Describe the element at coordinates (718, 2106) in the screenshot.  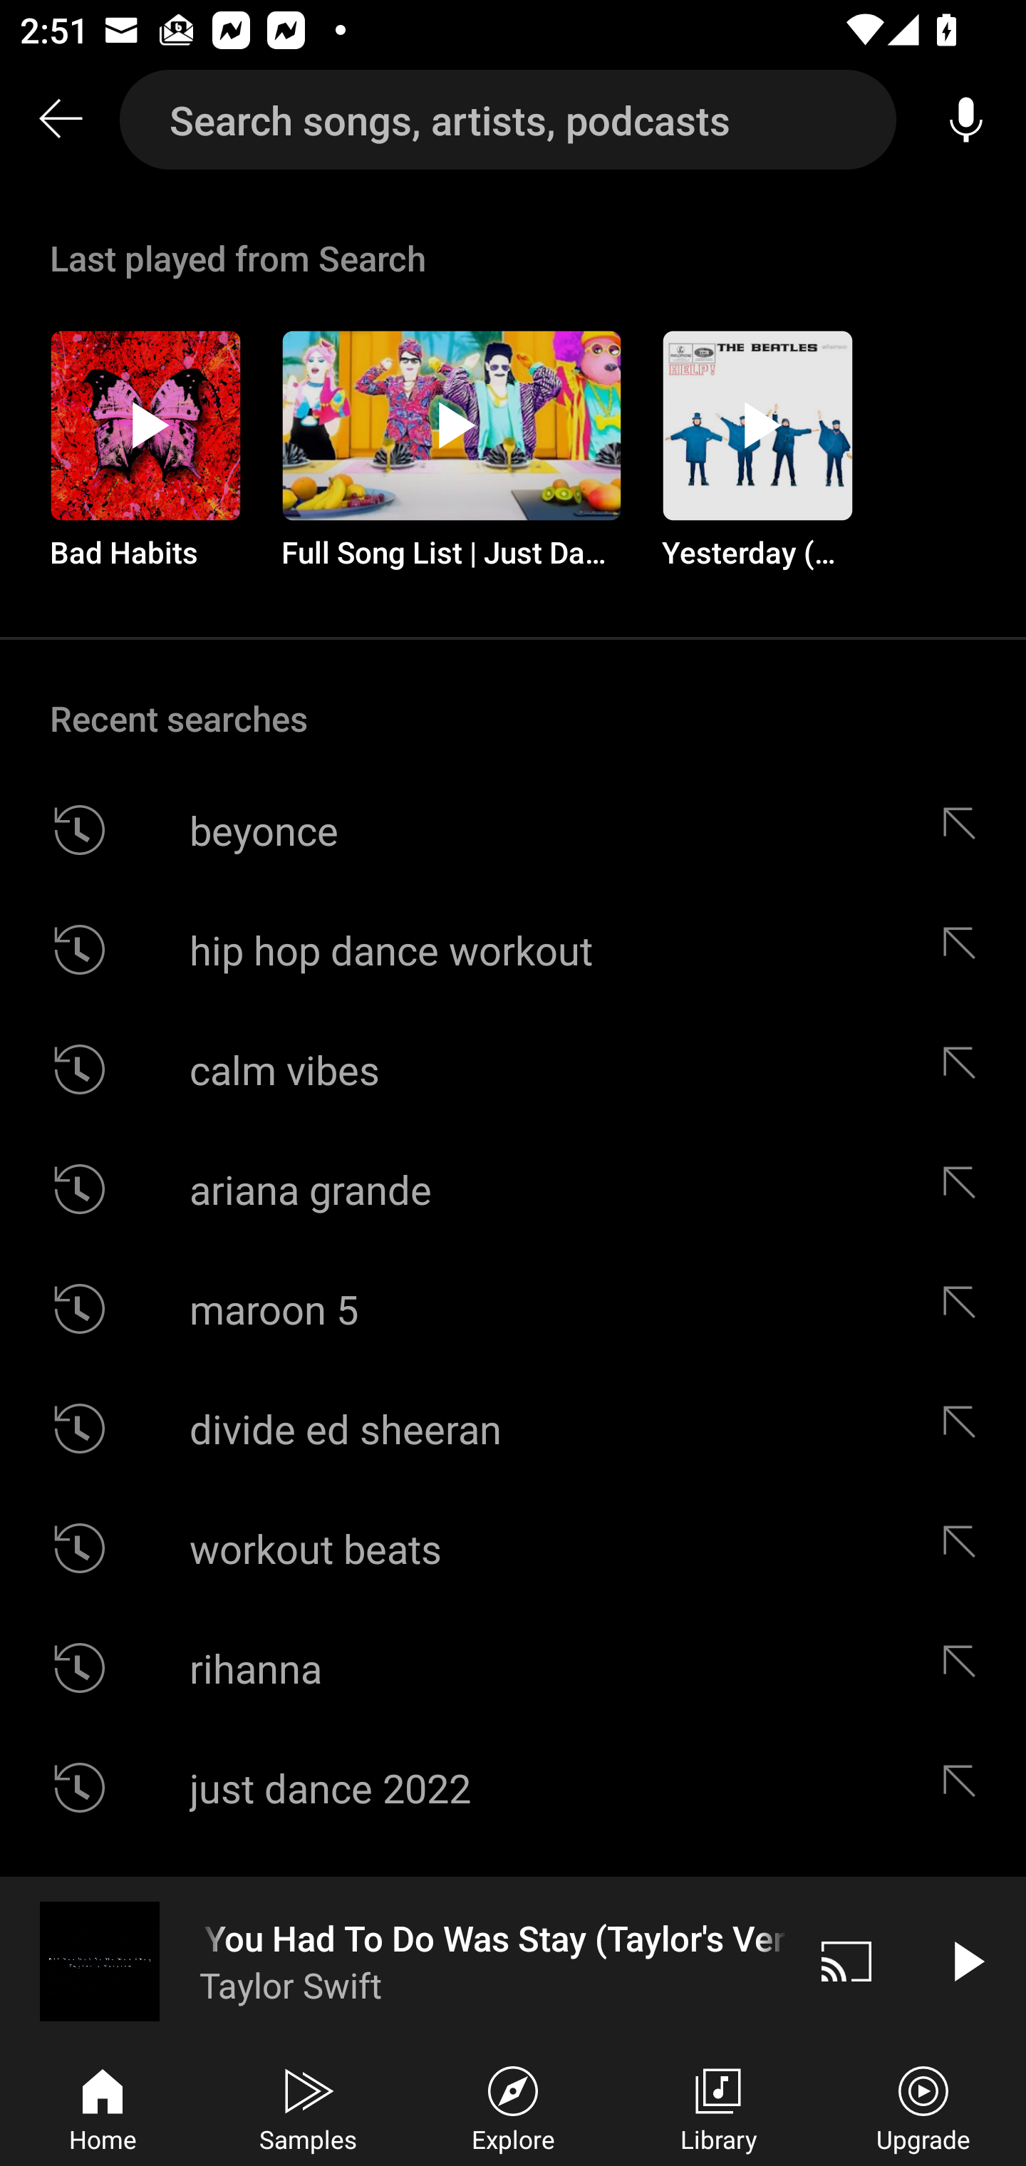
I see `Library` at that location.